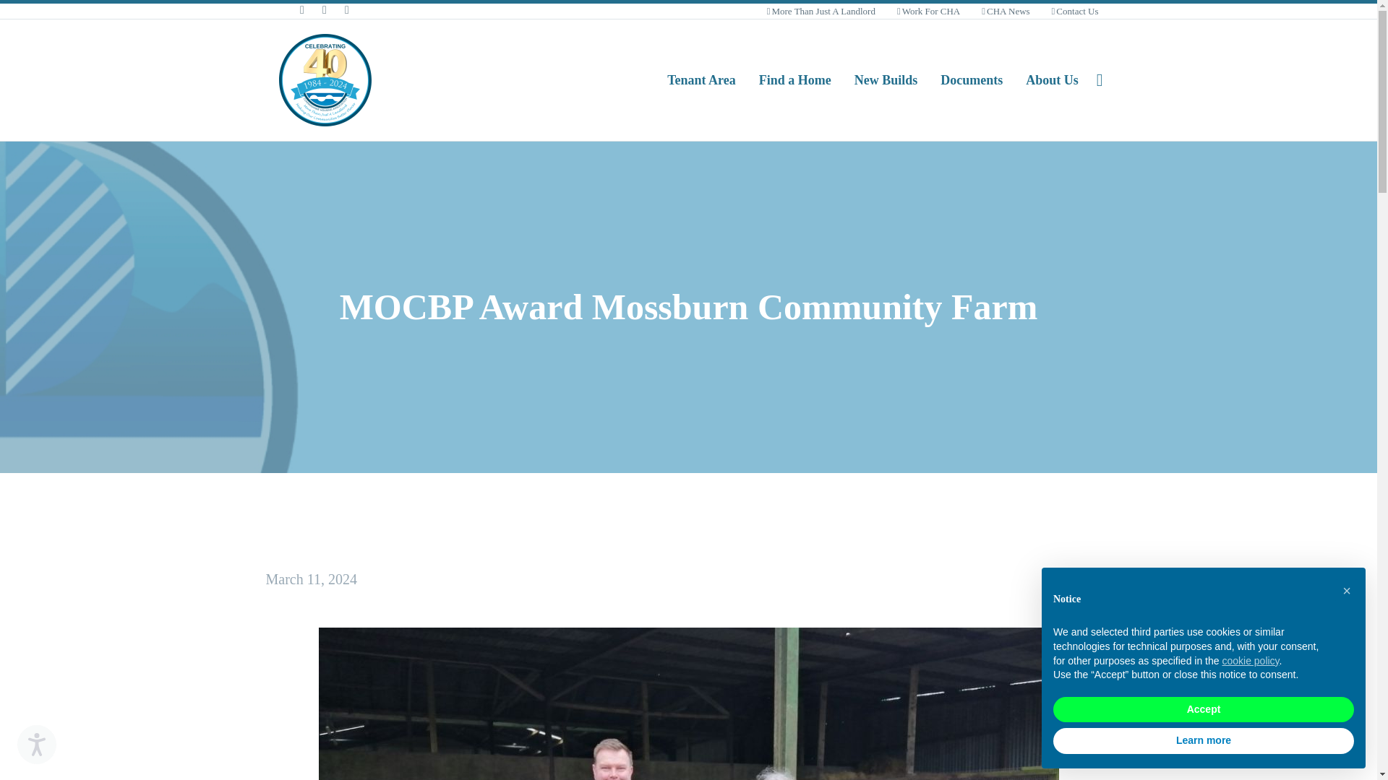 This screenshot has height=780, width=1388. What do you see at coordinates (1005, 11) in the screenshot?
I see `CHA News` at bounding box center [1005, 11].